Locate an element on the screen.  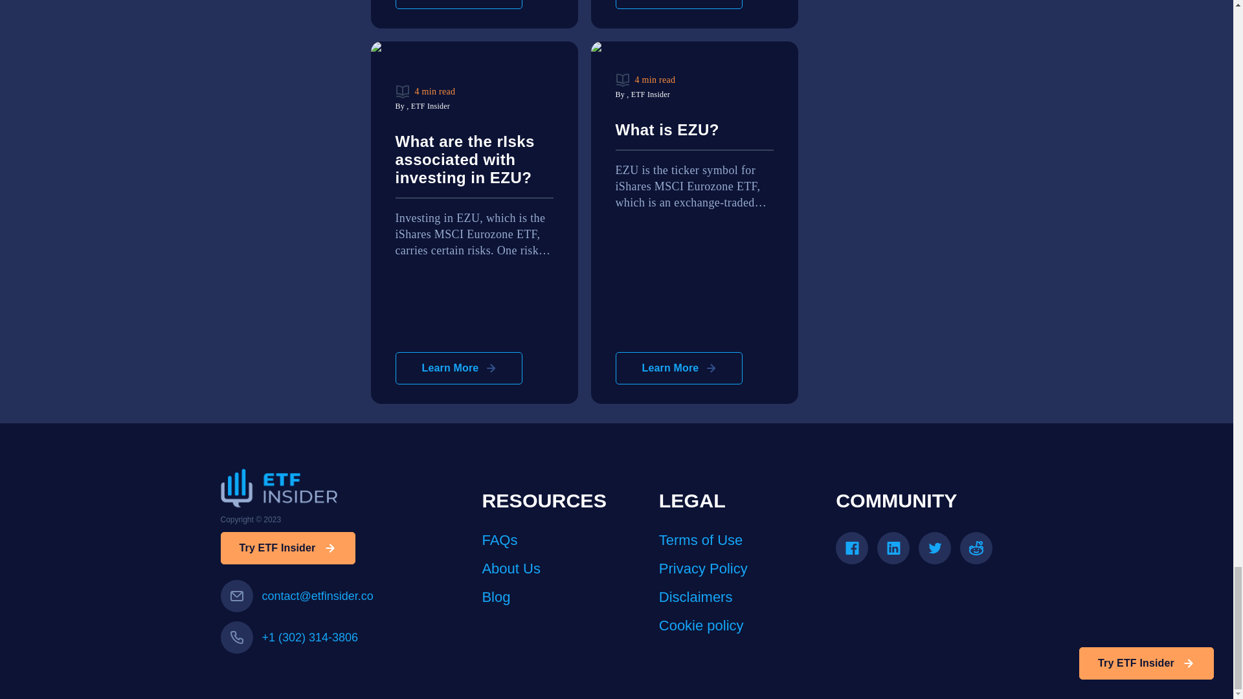
What is EZU? is located at coordinates (694, 136).